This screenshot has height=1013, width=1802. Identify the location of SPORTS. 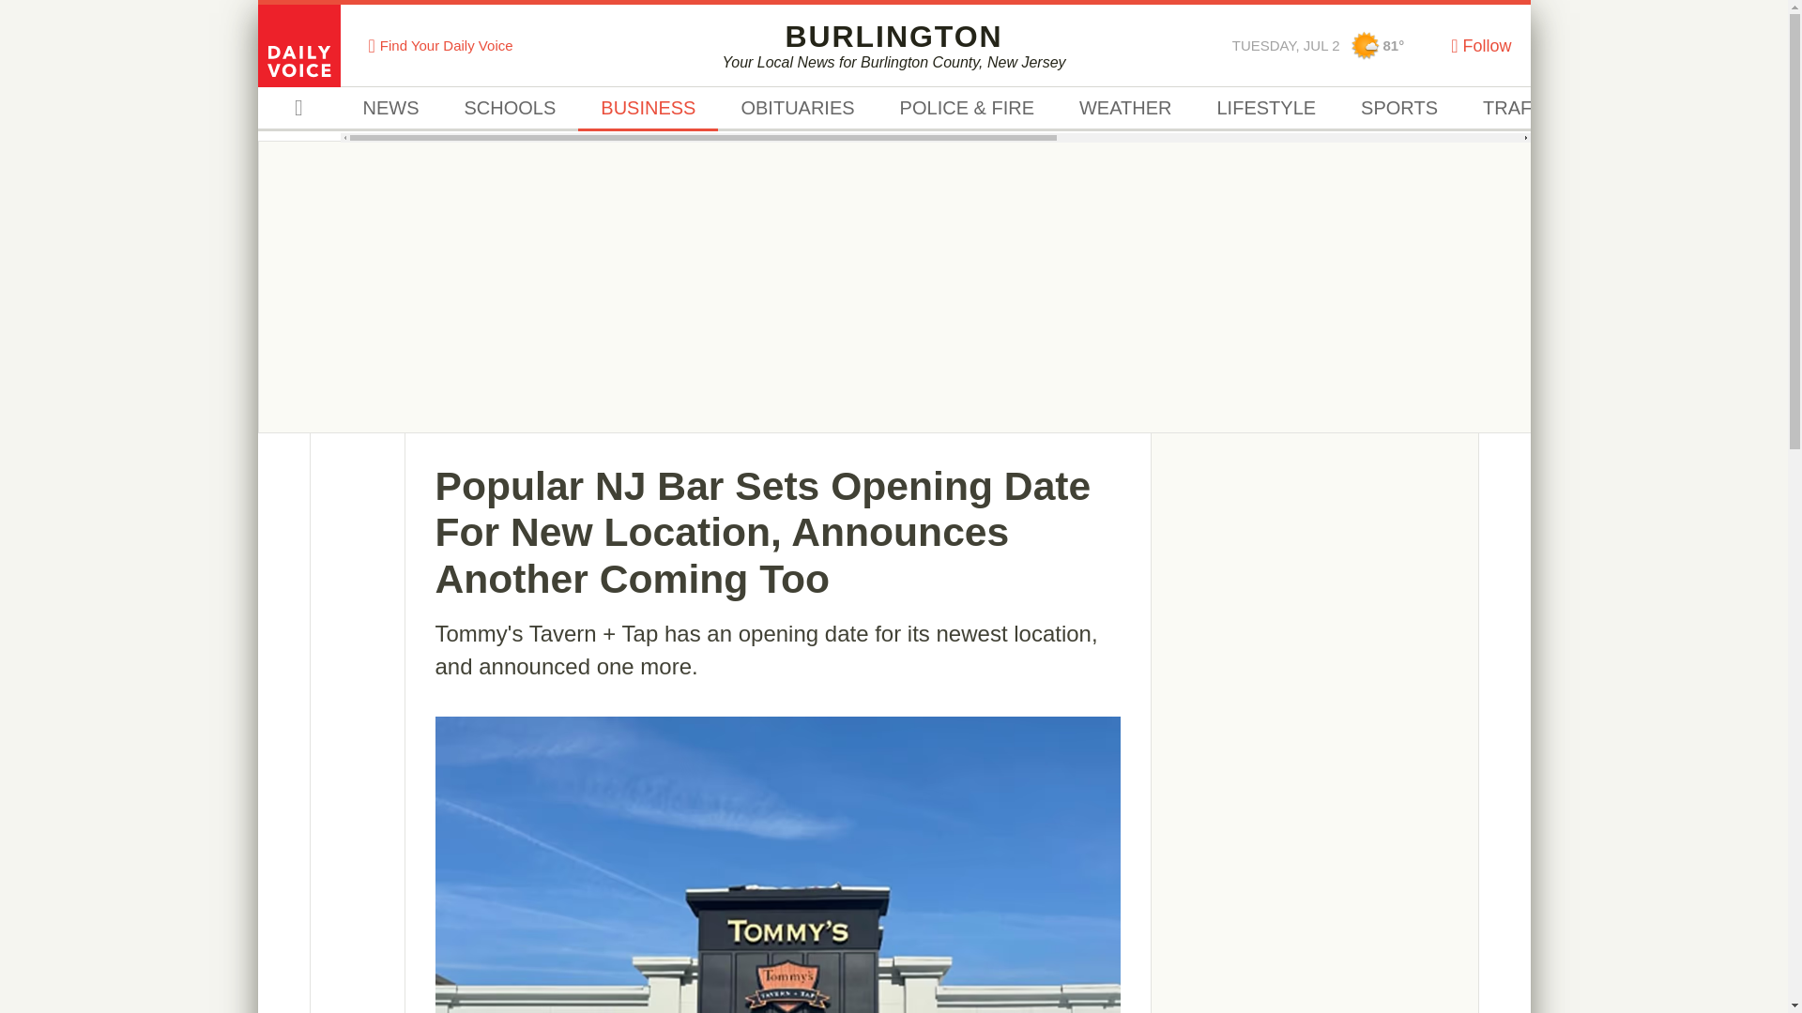
(1398, 109).